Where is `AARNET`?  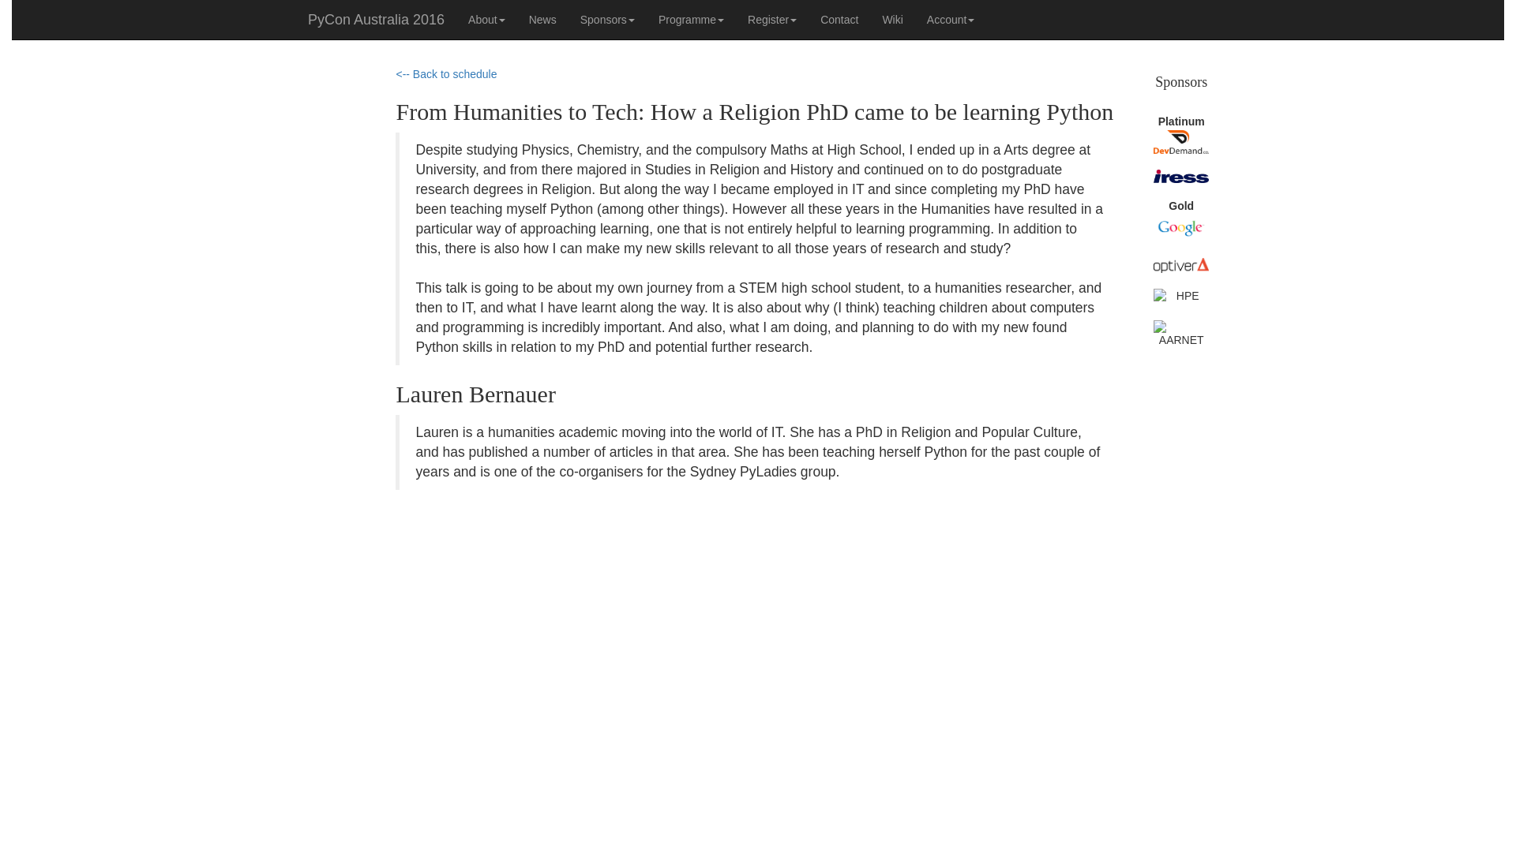
AARNET is located at coordinates (1181, 334).